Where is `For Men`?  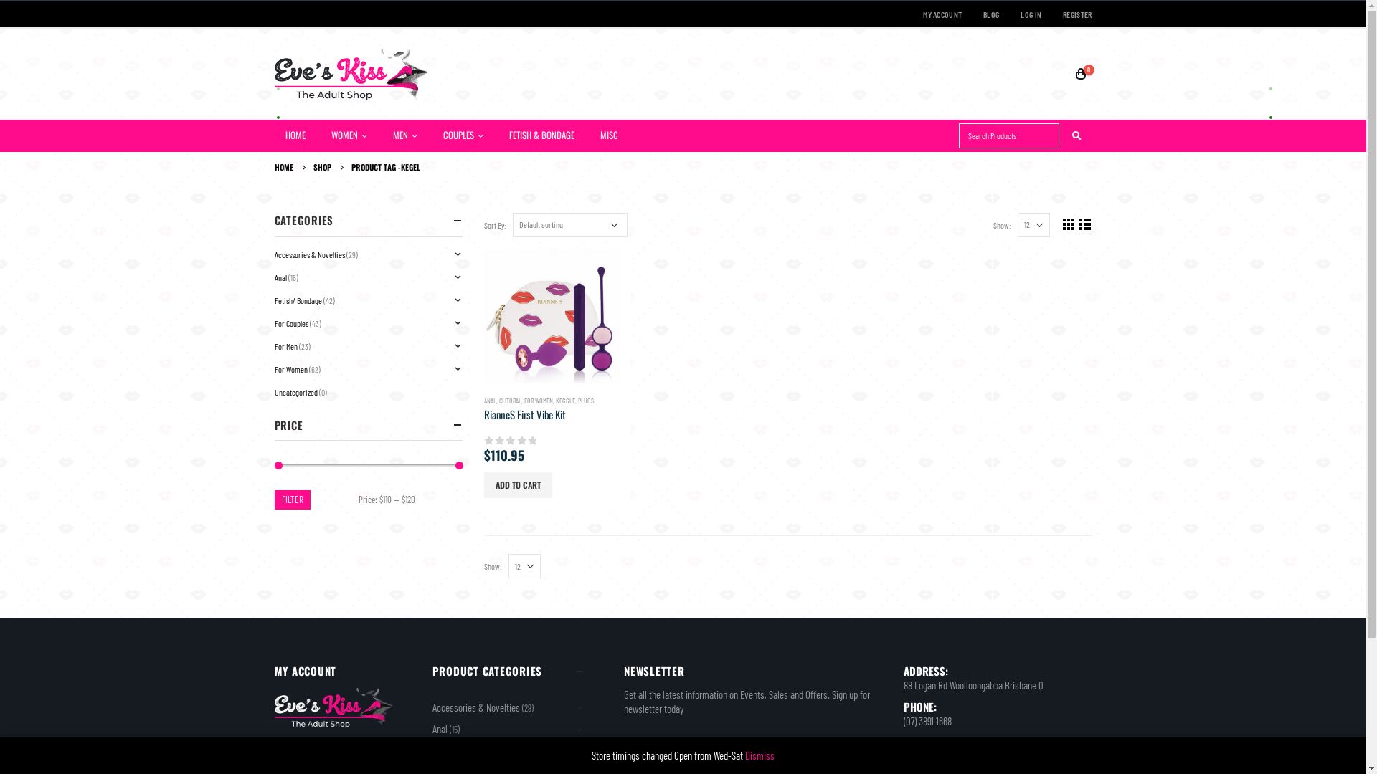
For Men is located at coordinates (285, 346).